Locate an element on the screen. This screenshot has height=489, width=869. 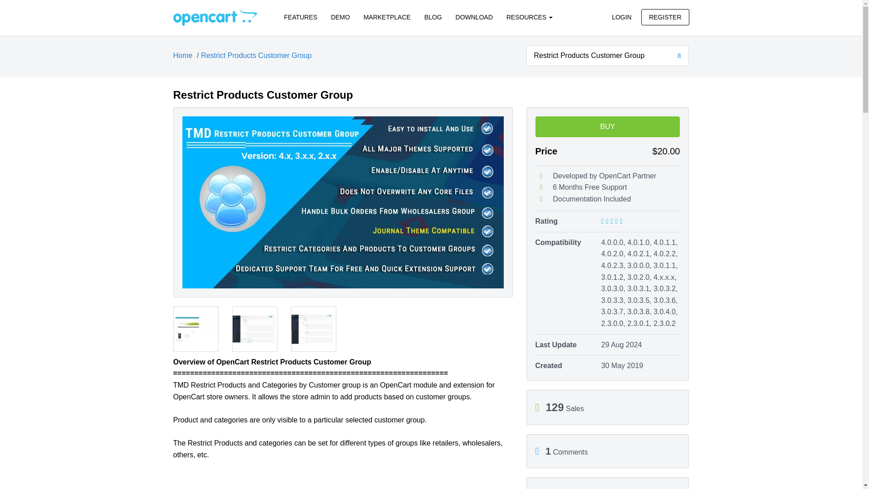
Share is located at coordinates (607, 488).